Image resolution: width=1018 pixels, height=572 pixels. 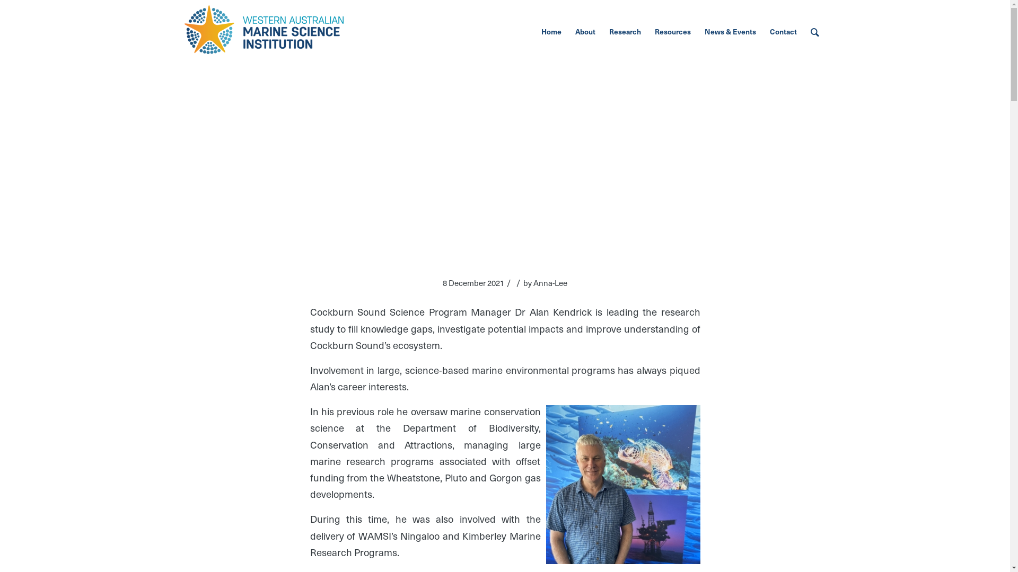 I want to click on News, so click(x=218, y=221).